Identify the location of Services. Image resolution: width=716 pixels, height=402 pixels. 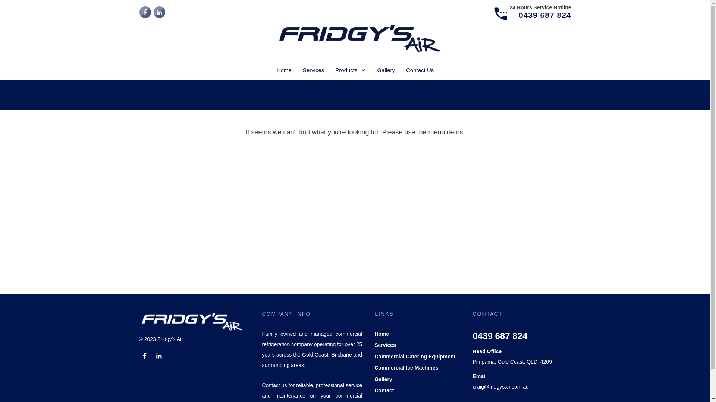
(314, 70).